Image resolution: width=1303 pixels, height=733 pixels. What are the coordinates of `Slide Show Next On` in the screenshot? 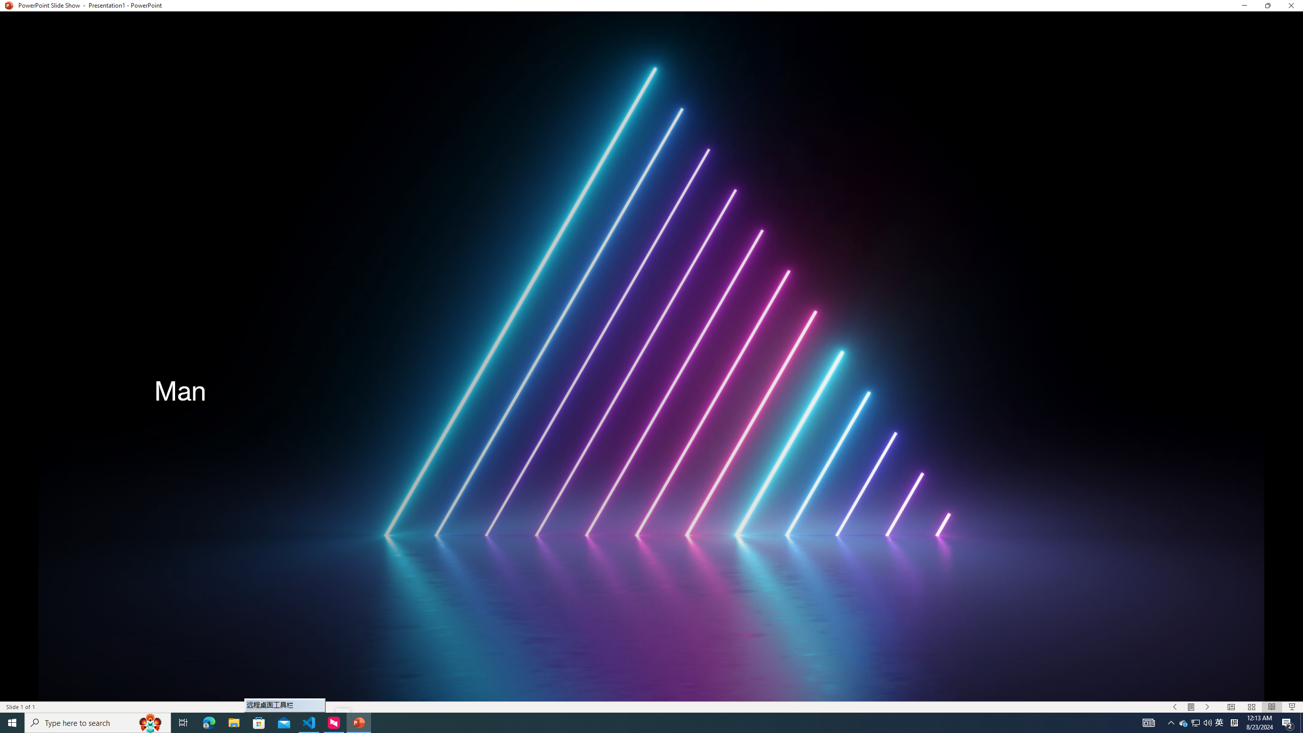 It's located at (1207, 707).